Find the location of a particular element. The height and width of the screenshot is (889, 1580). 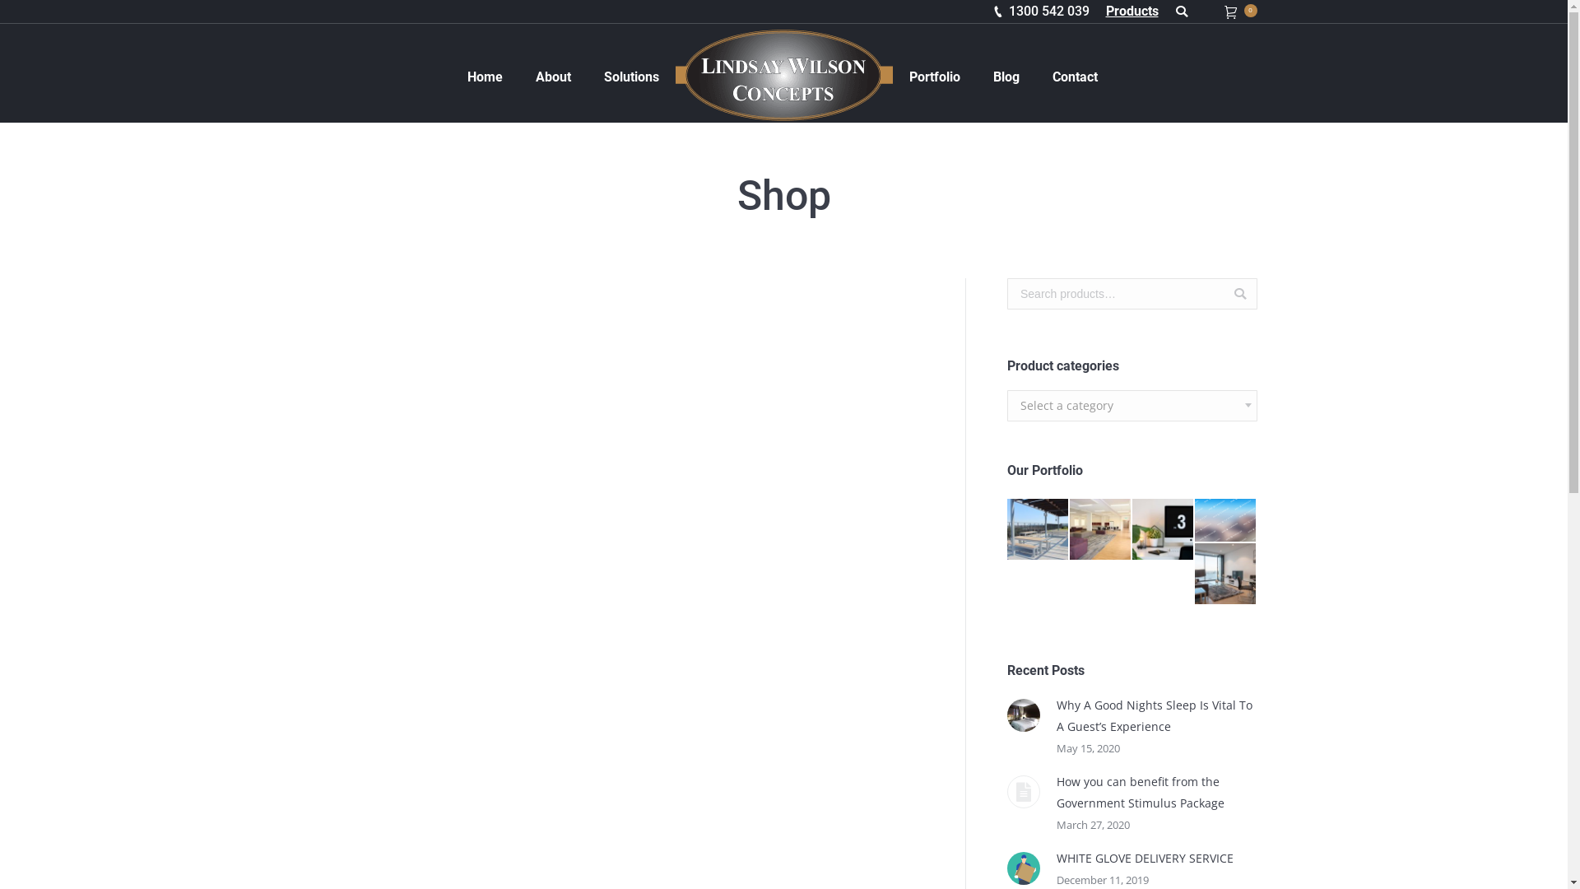

  is located at coordinates (1185, 12).